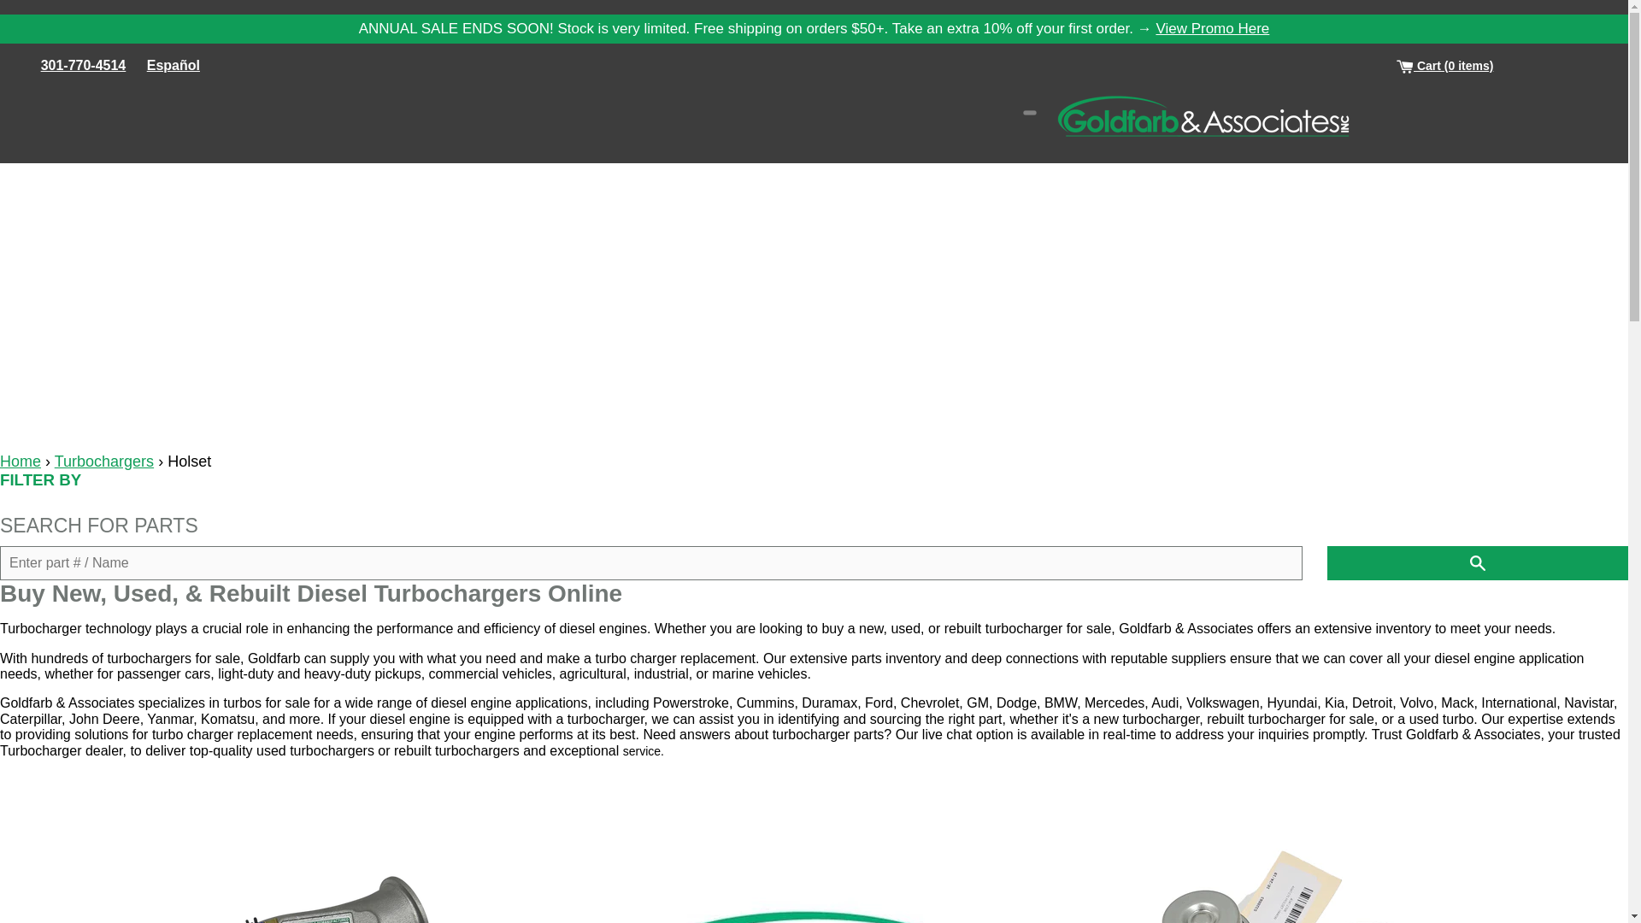 The height and width of the screenshot is (923, 1641). What do you see at coordinates (1212, 28) in the screenshot?
I see `View Promo Here` at bounding box center [1212, 28].